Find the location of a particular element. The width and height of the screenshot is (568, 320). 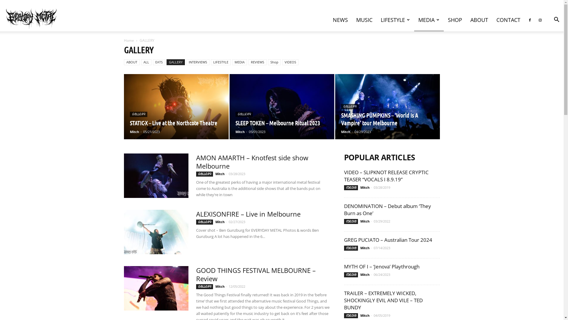

Search is located at coordinates (544, 48).